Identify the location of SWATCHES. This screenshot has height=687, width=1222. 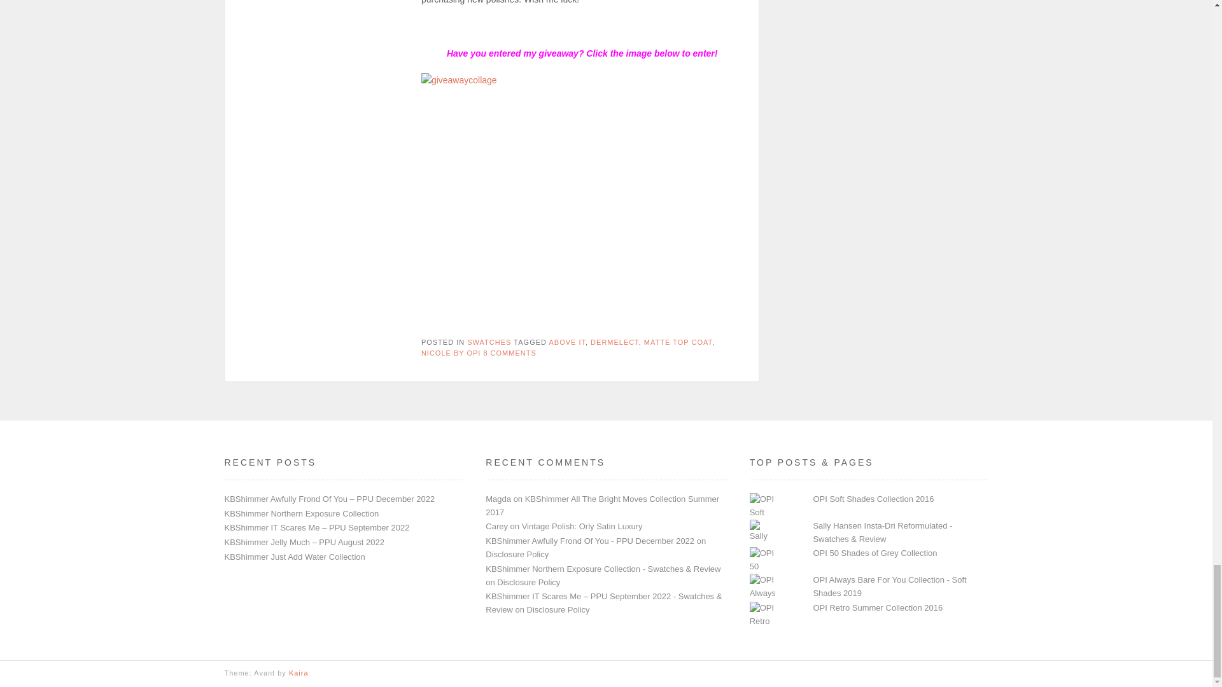
(489, 342).